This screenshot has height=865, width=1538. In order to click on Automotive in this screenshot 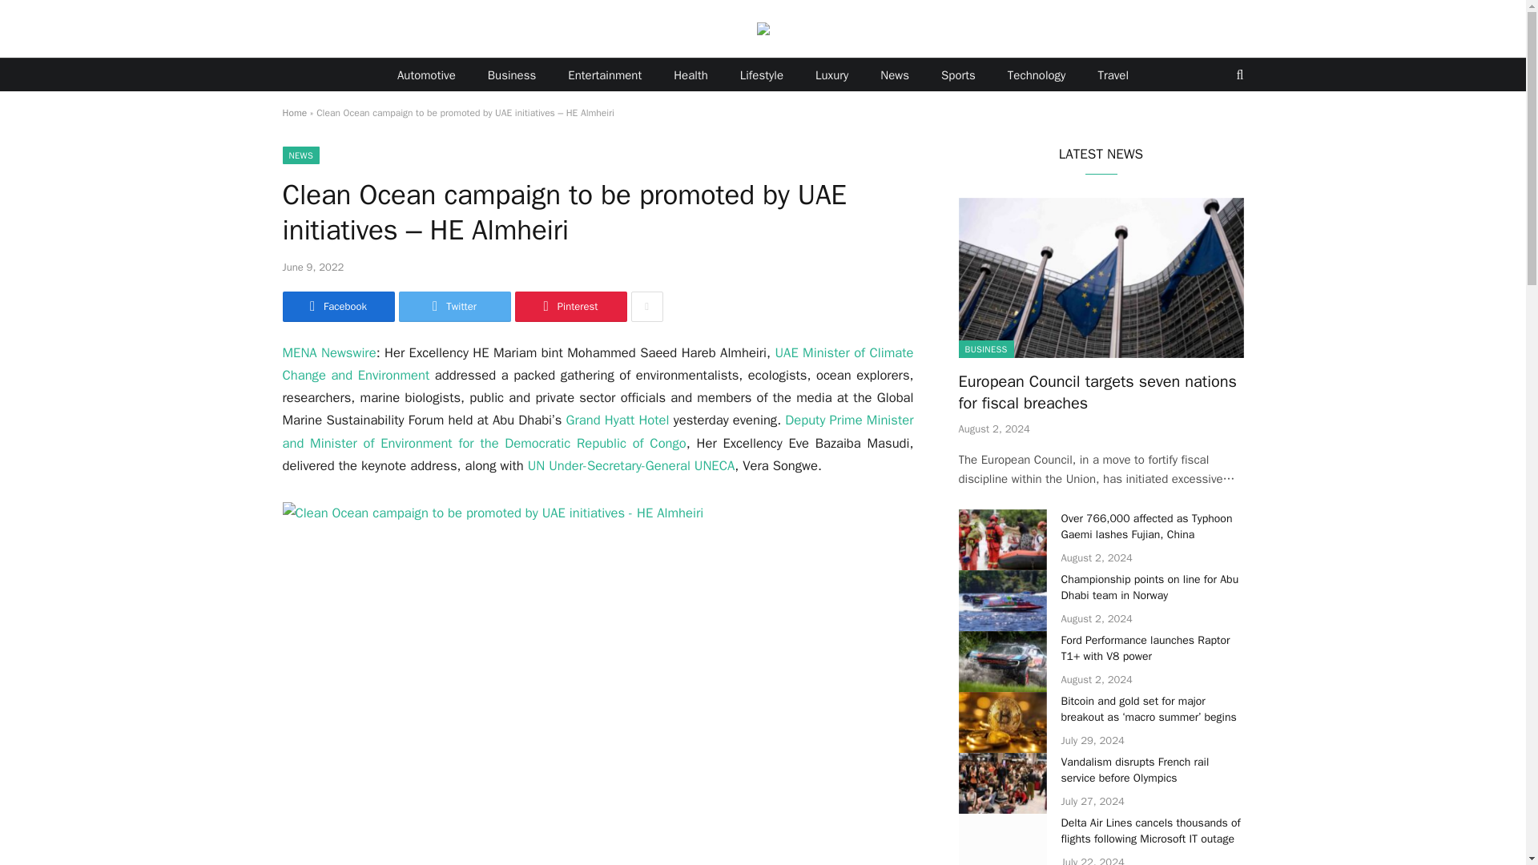, I will do `click(426, 75)`.